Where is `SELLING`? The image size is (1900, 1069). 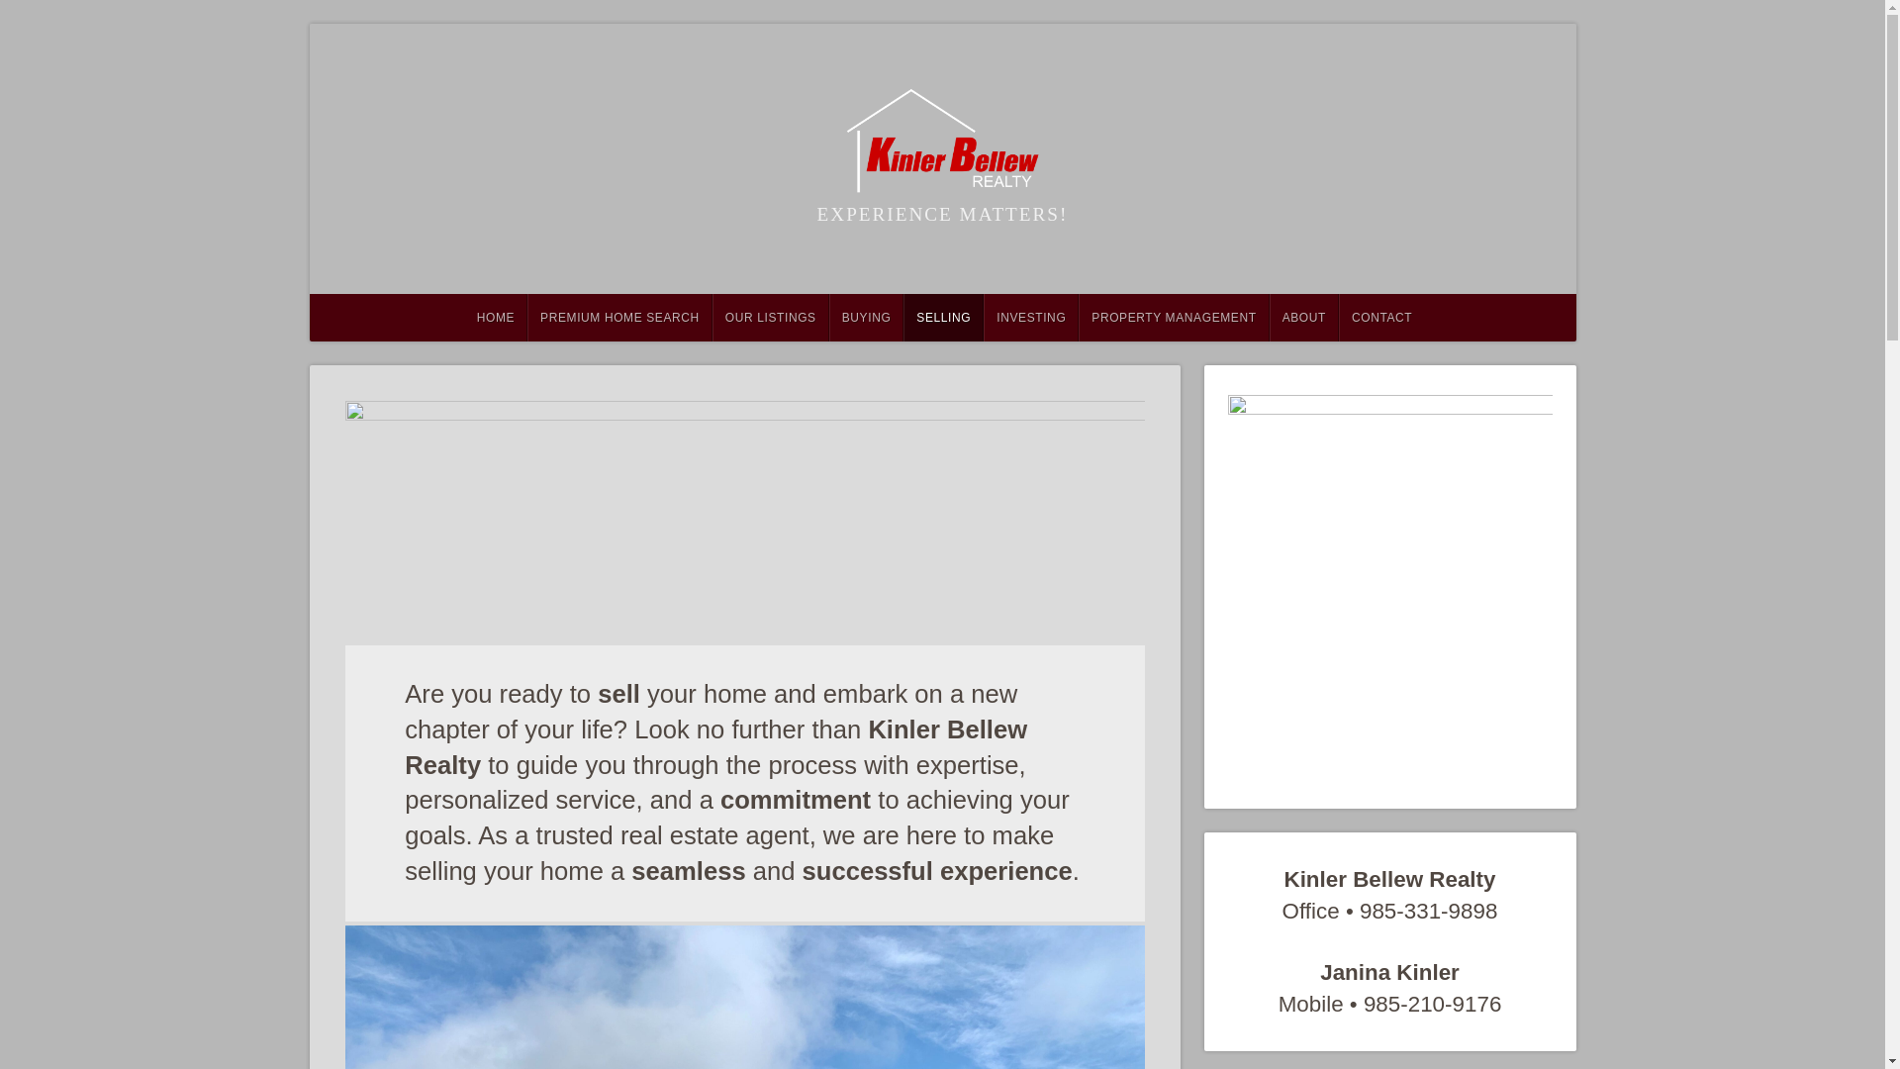 SELLING is located at coordinates (944, 317).